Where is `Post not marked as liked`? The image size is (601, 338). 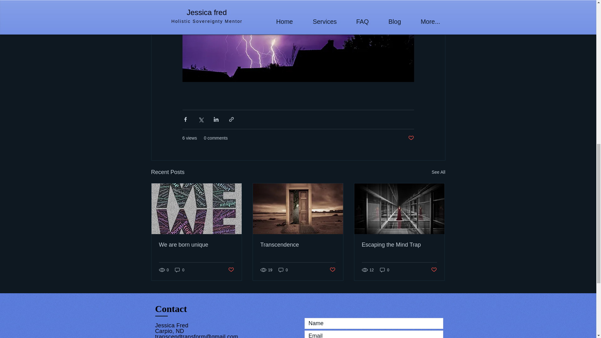
Post not marked as liked is located at coordinates (332, 270).